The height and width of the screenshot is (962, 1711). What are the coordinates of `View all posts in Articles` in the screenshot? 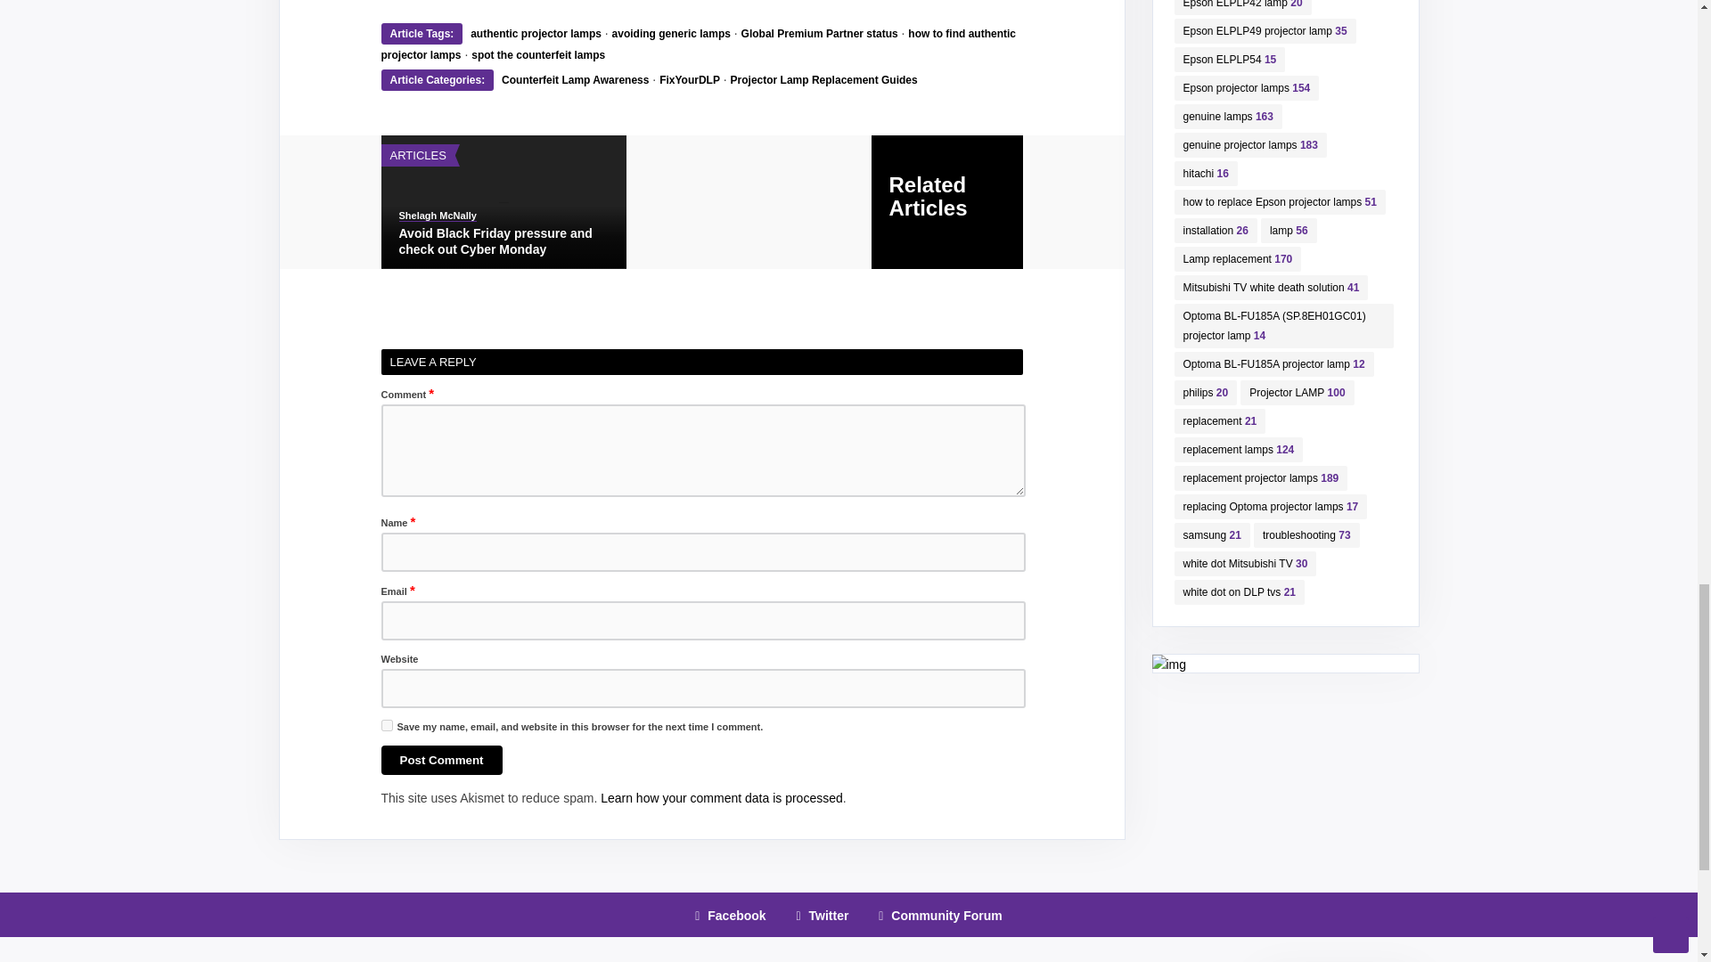 It's located at (418, 155).